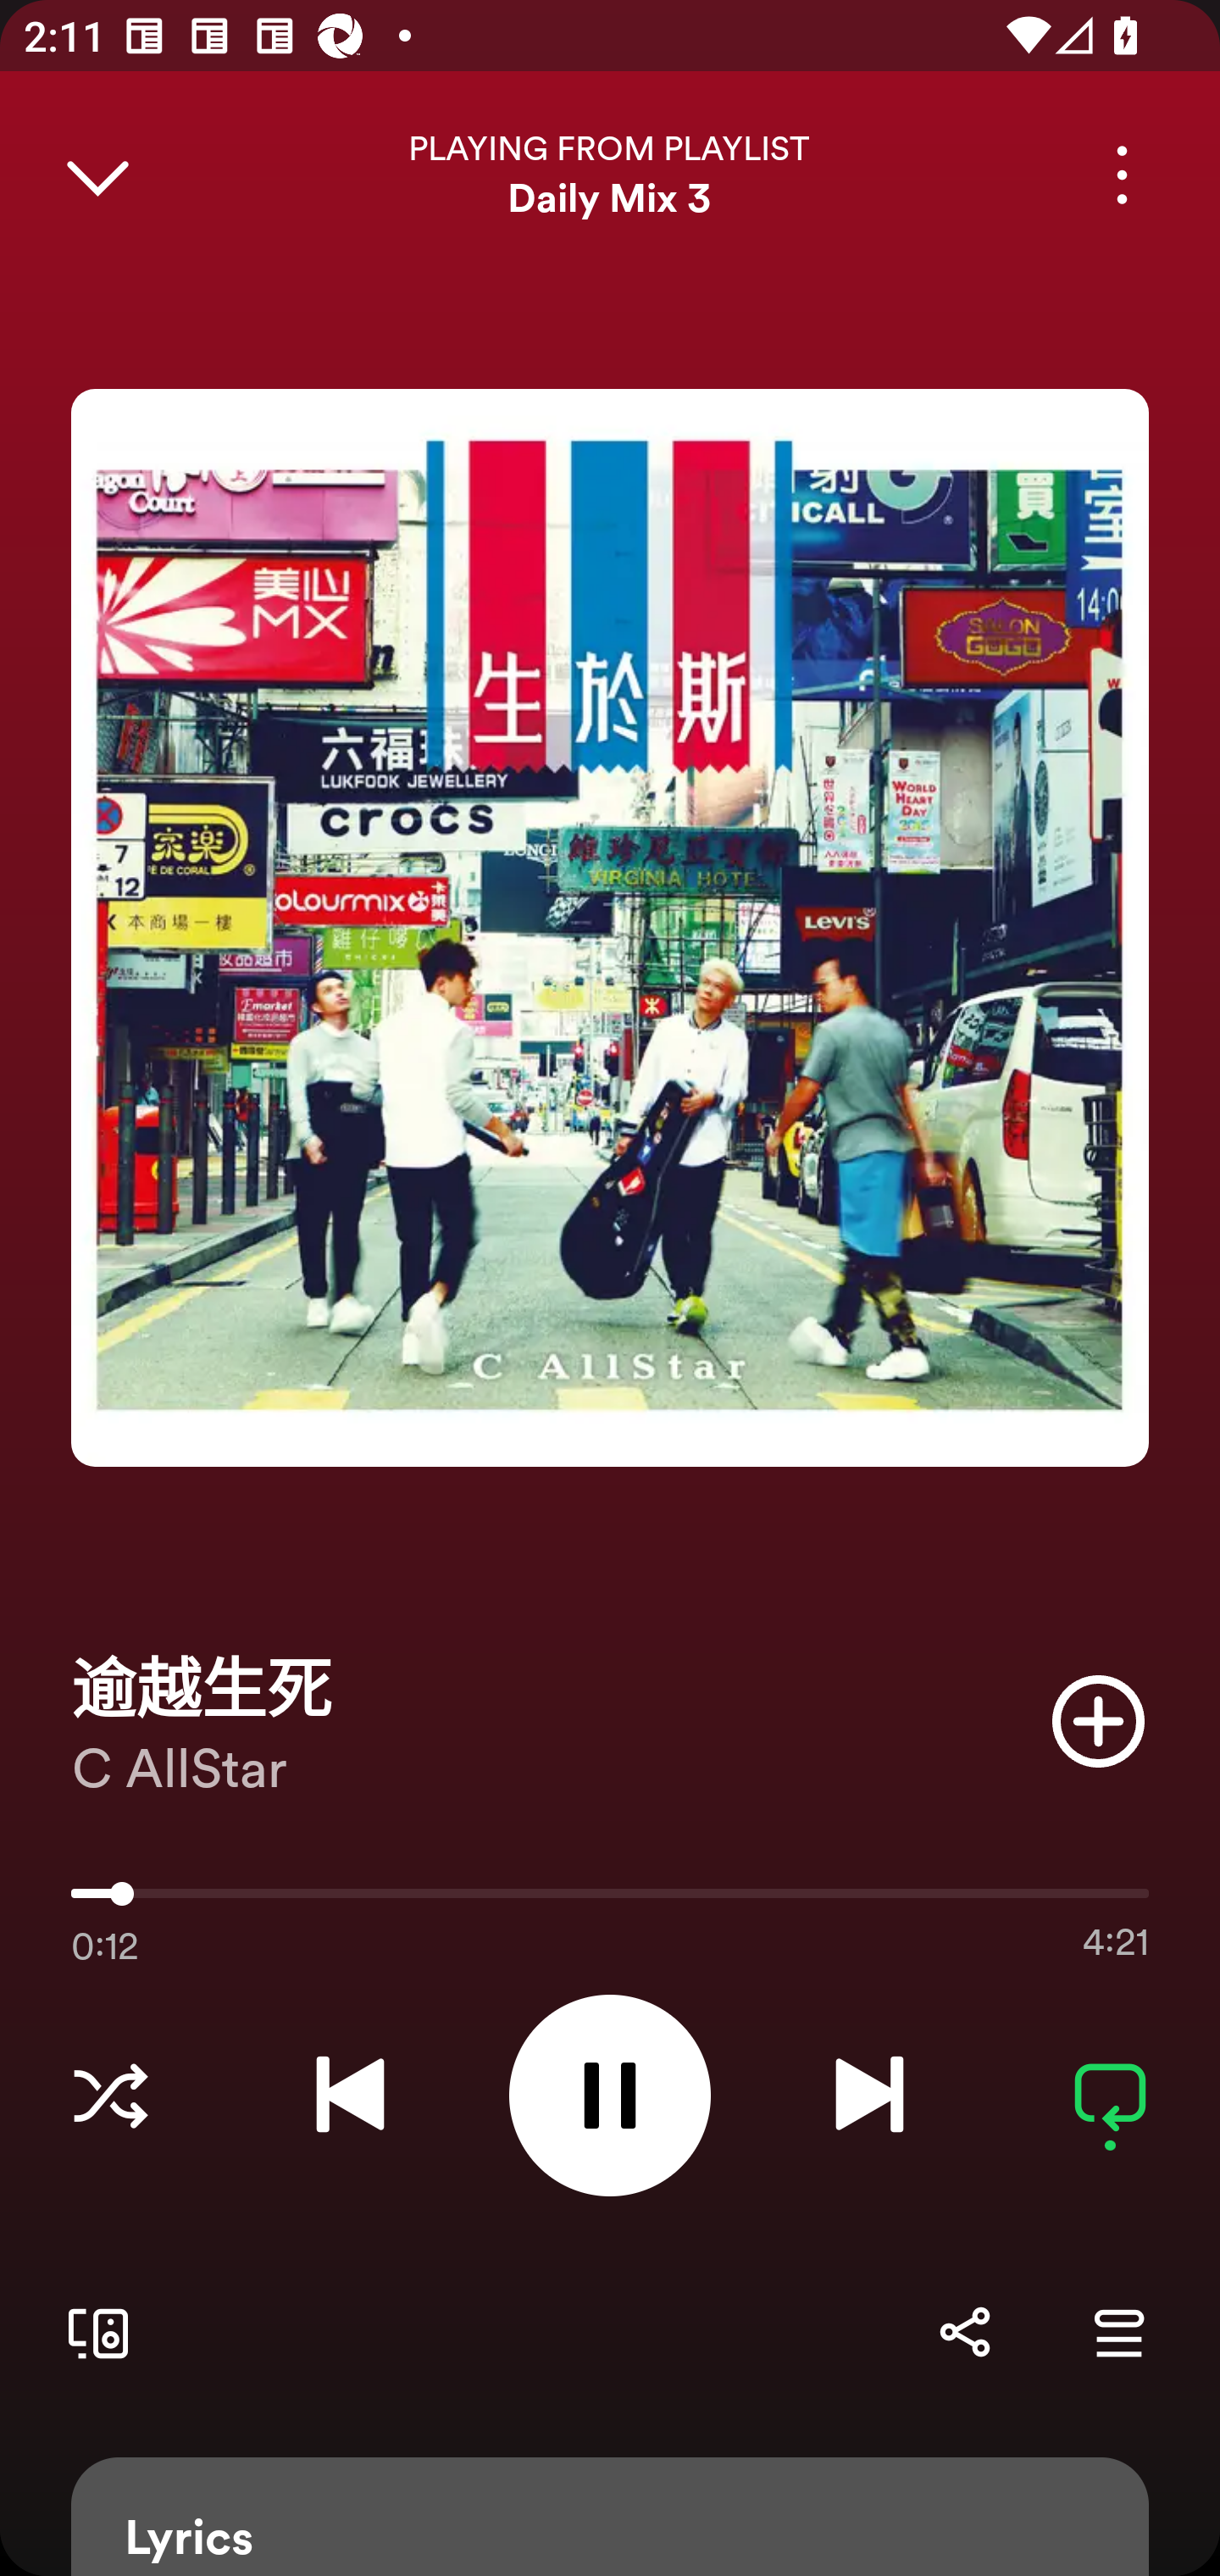 This screenshot has height=2576, width=1220. I want to click on Close, so click(97, 175).